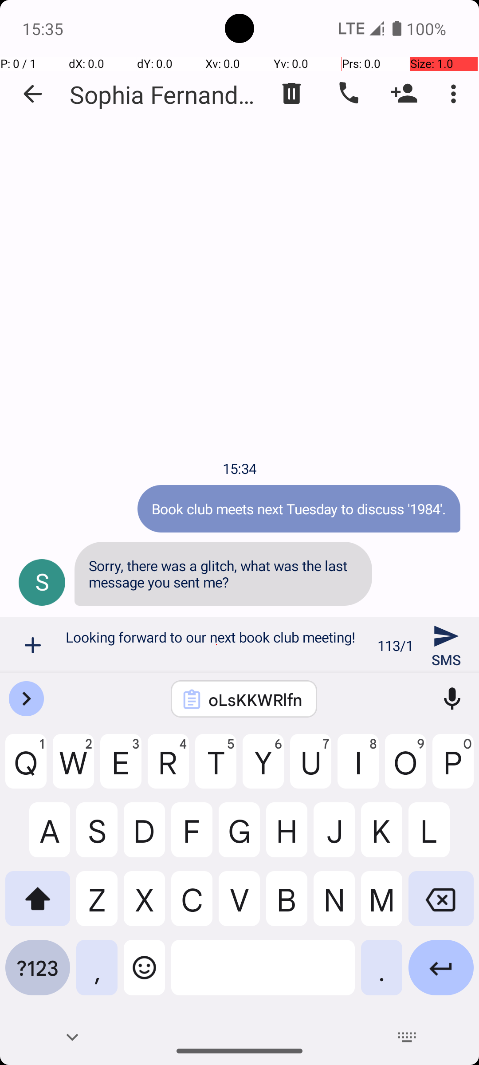 This screenshot has width=479, height=1065. Describe the element at coordinates (299, 509) in the screenshot. I see `Book club meets next Tuesday to discuss '1984'.` at that location.